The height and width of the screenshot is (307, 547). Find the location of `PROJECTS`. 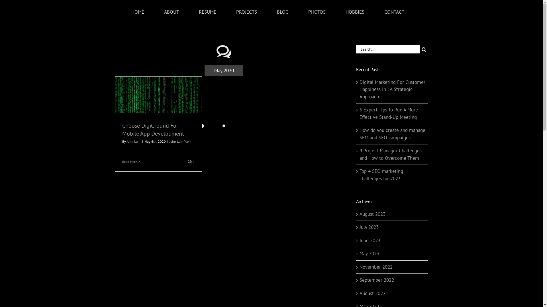

PROJECTS is located at coordinates (246, 12).